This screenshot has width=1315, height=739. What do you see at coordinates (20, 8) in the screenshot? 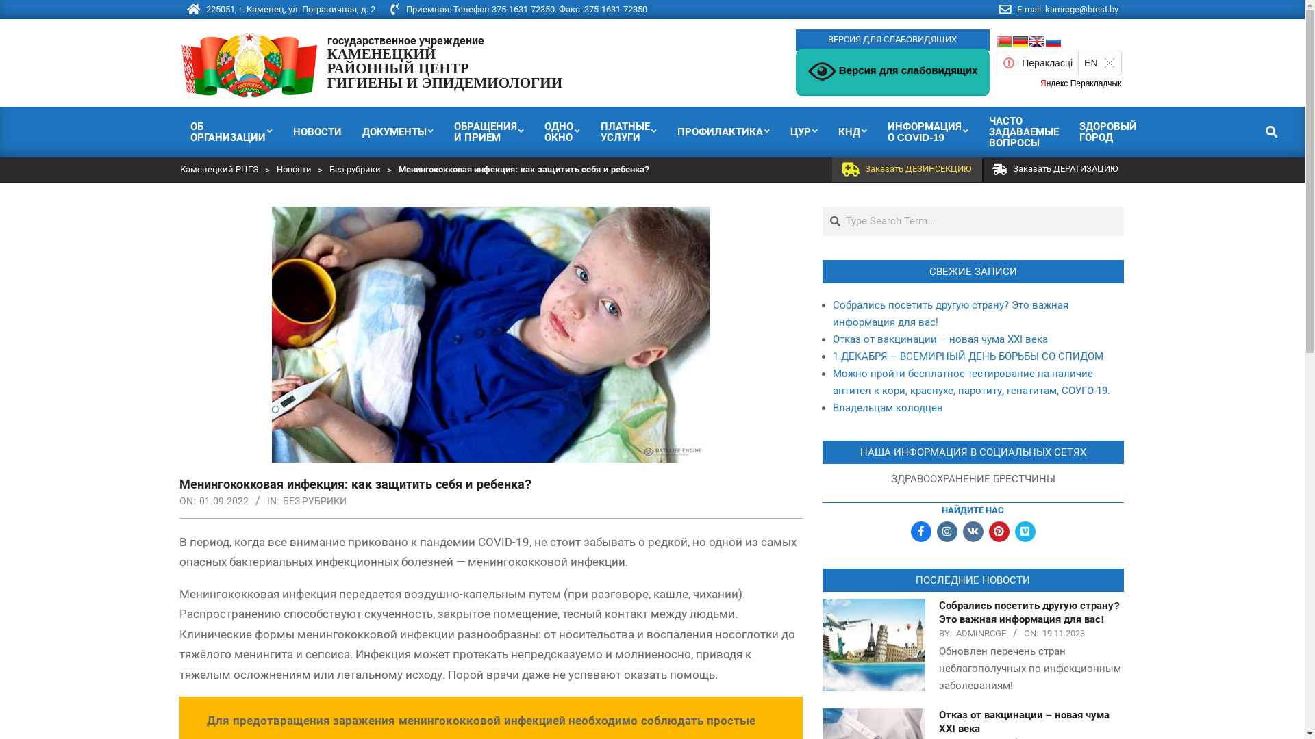
I see `Search` at bounding box center [20, 8].